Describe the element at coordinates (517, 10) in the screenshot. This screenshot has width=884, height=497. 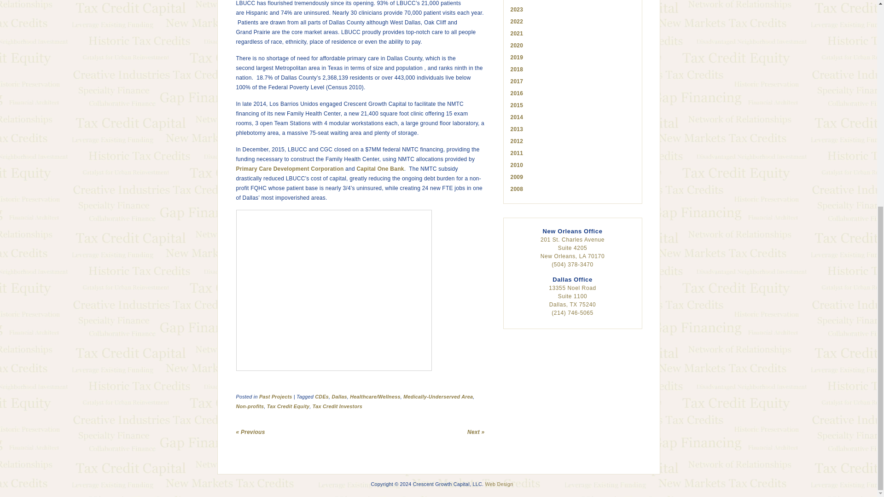
I see `2023` at that location.